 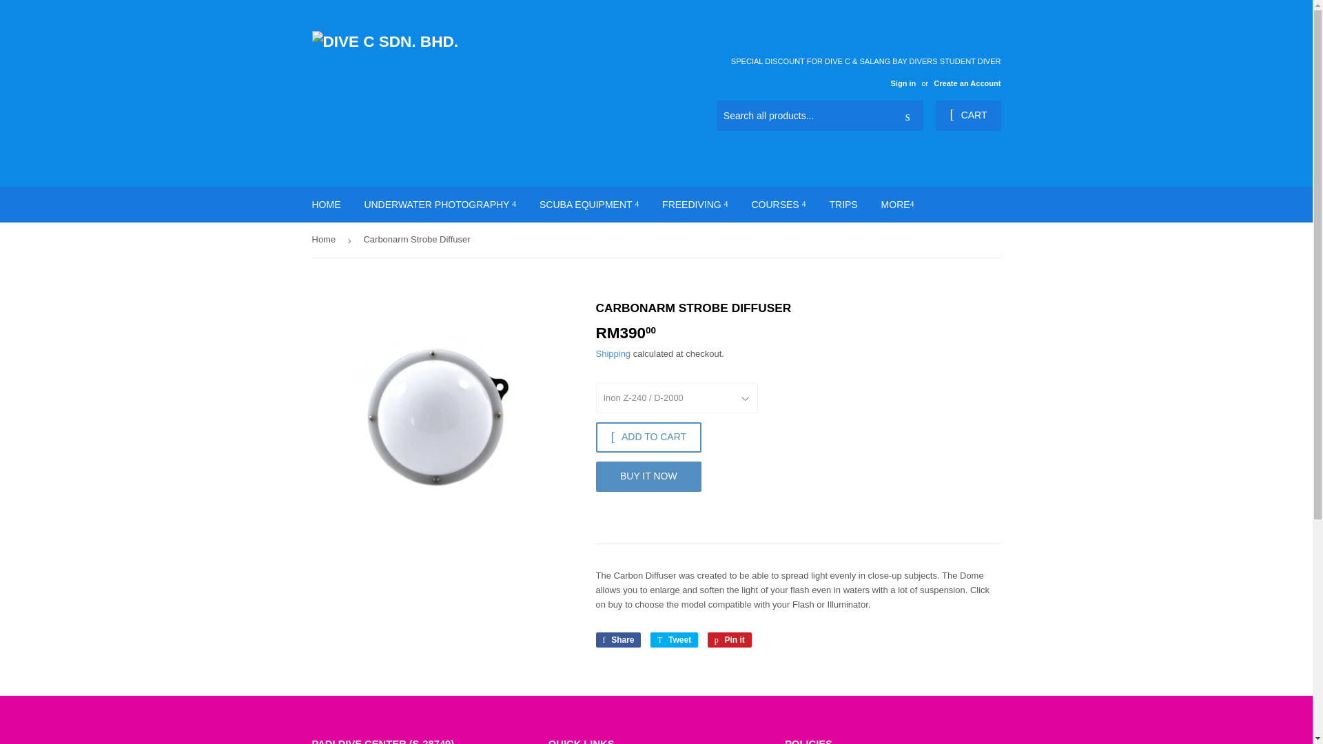 What do you see at coordinates (967, 116) in the screenshot?
I see `CART` at bounding box center [967, 116].